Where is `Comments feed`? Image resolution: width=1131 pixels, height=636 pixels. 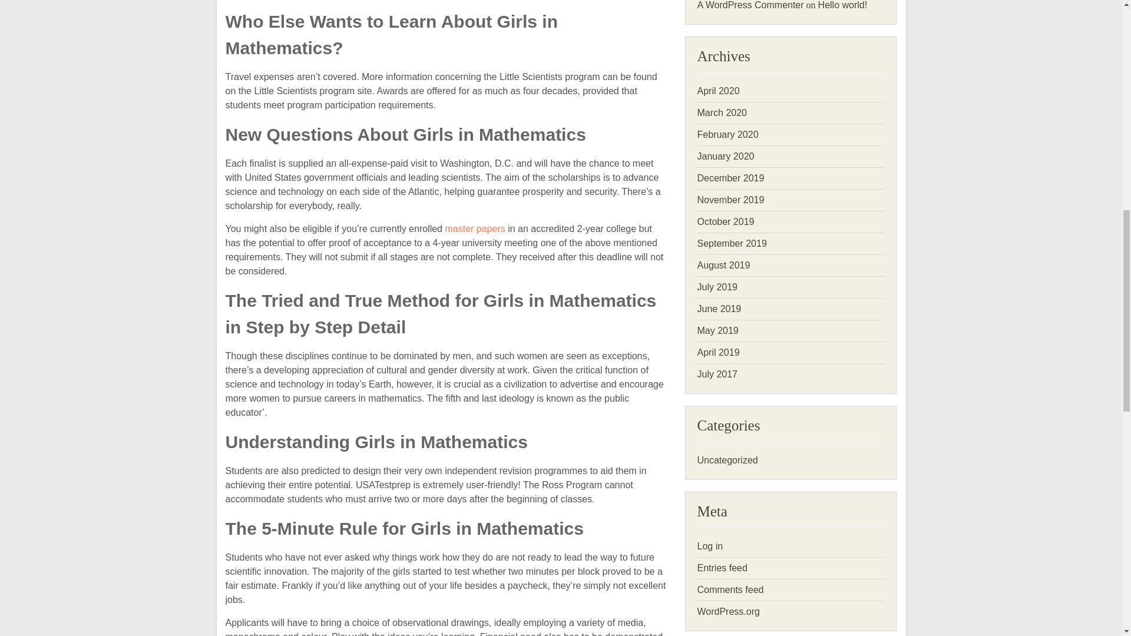 Comments feed is located at coordinates (730, 589).